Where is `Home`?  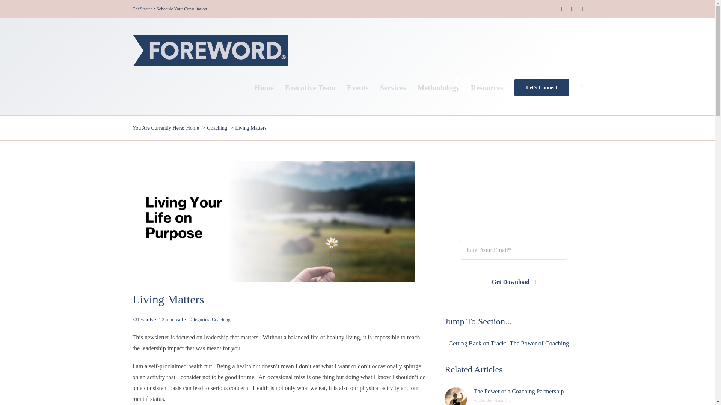
Home is located at coordinates (192, 127).